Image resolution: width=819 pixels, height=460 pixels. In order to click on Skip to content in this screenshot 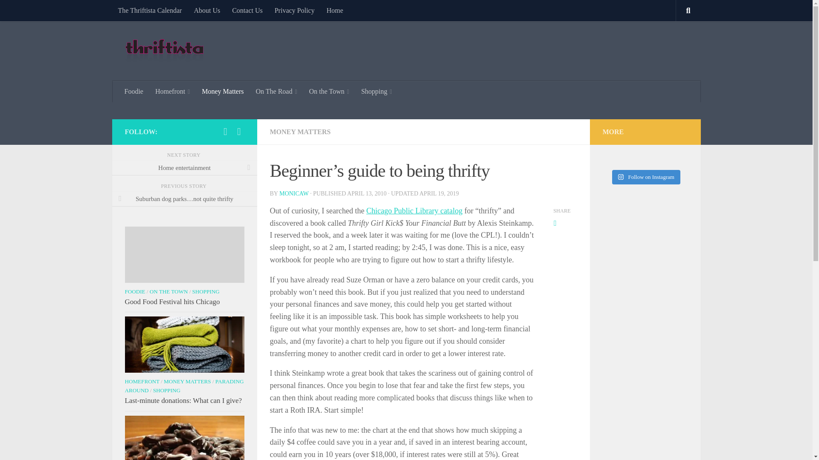, I will do `click(33, 11)`.